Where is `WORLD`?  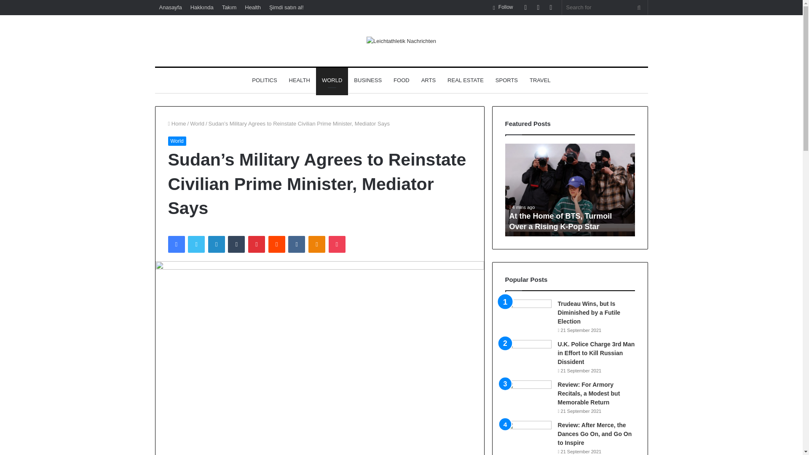 WORLD is located at coordinates (332, 80).